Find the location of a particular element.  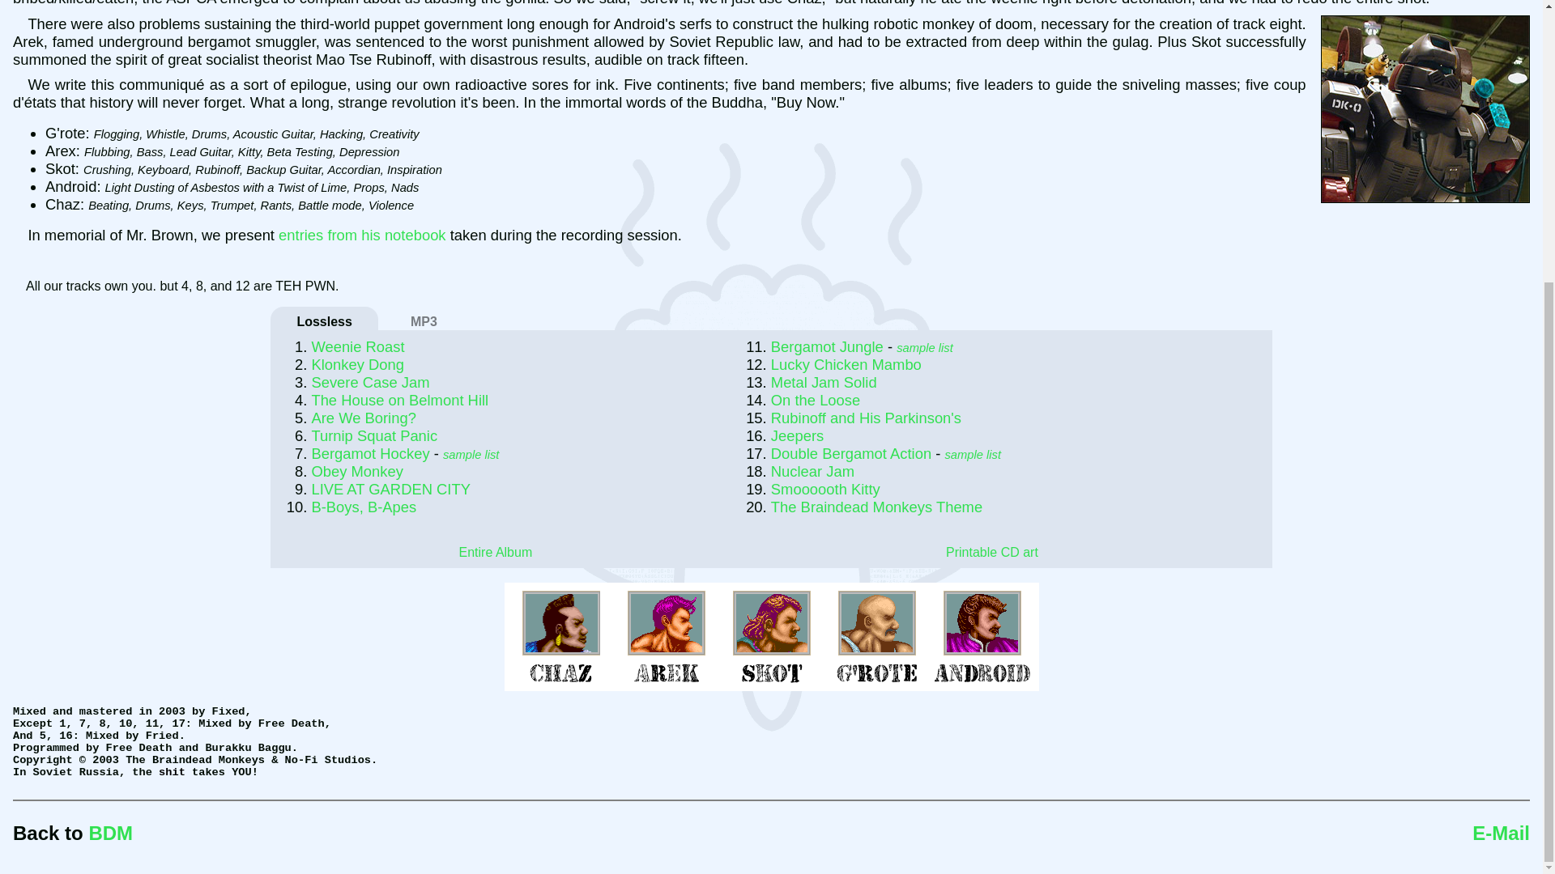

Obey Monkey is located at coordinates (356, 471).